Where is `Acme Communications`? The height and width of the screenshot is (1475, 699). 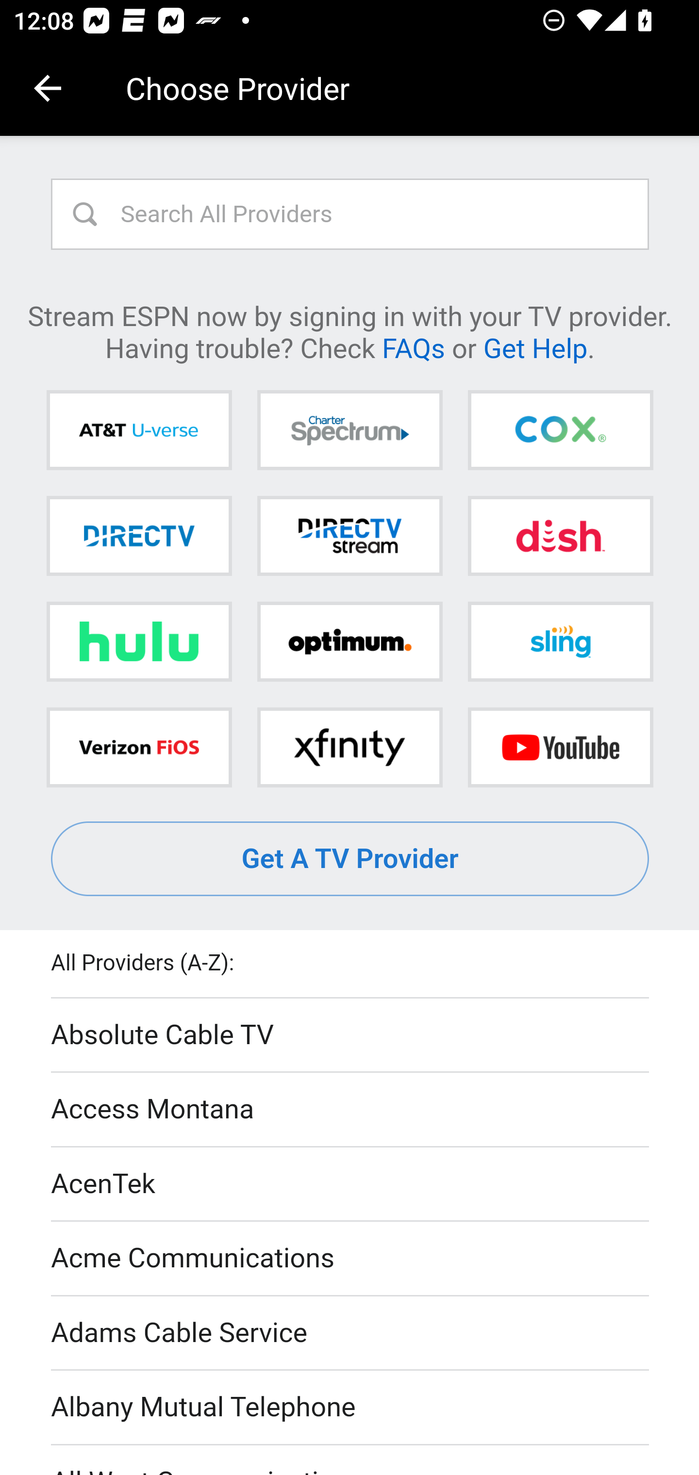
Acme Communications is located at coordinates (350, 1260).